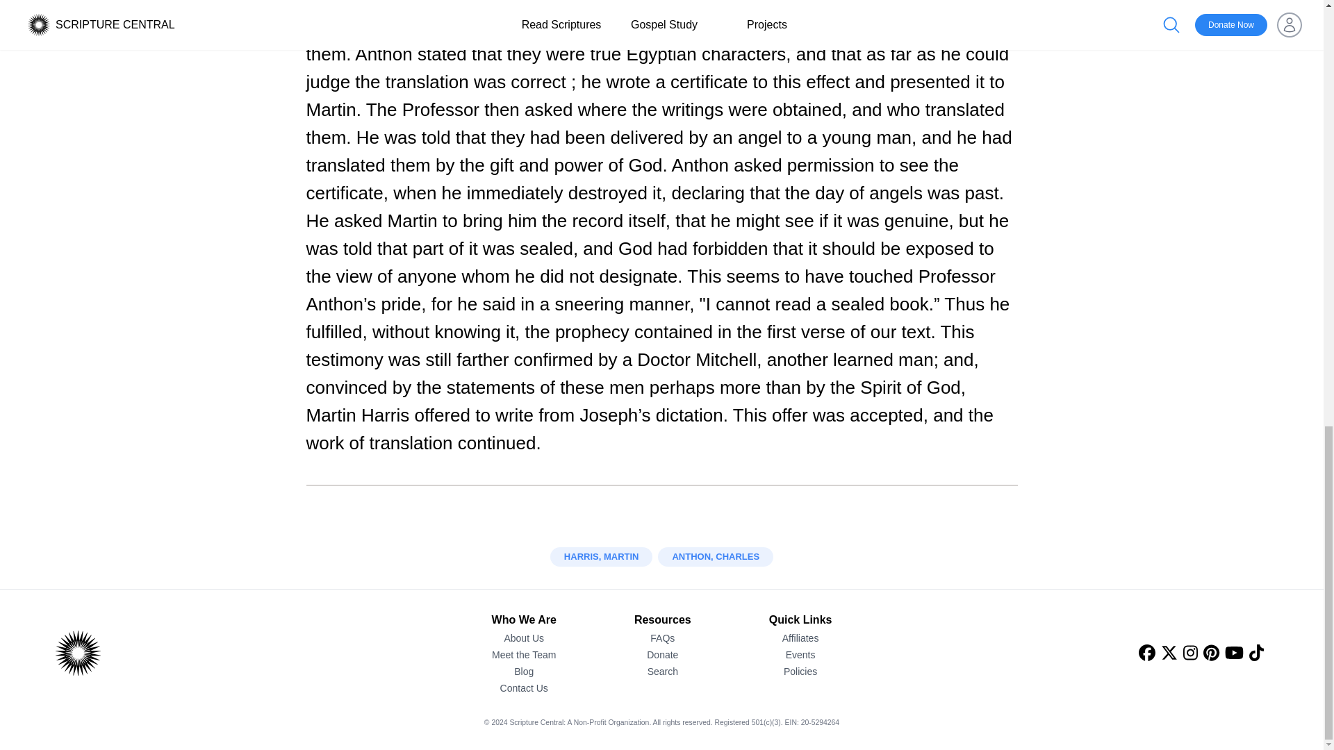  Describe the element at coordinates (663, 637) in the screenshot. I see `FAQs` at that location.